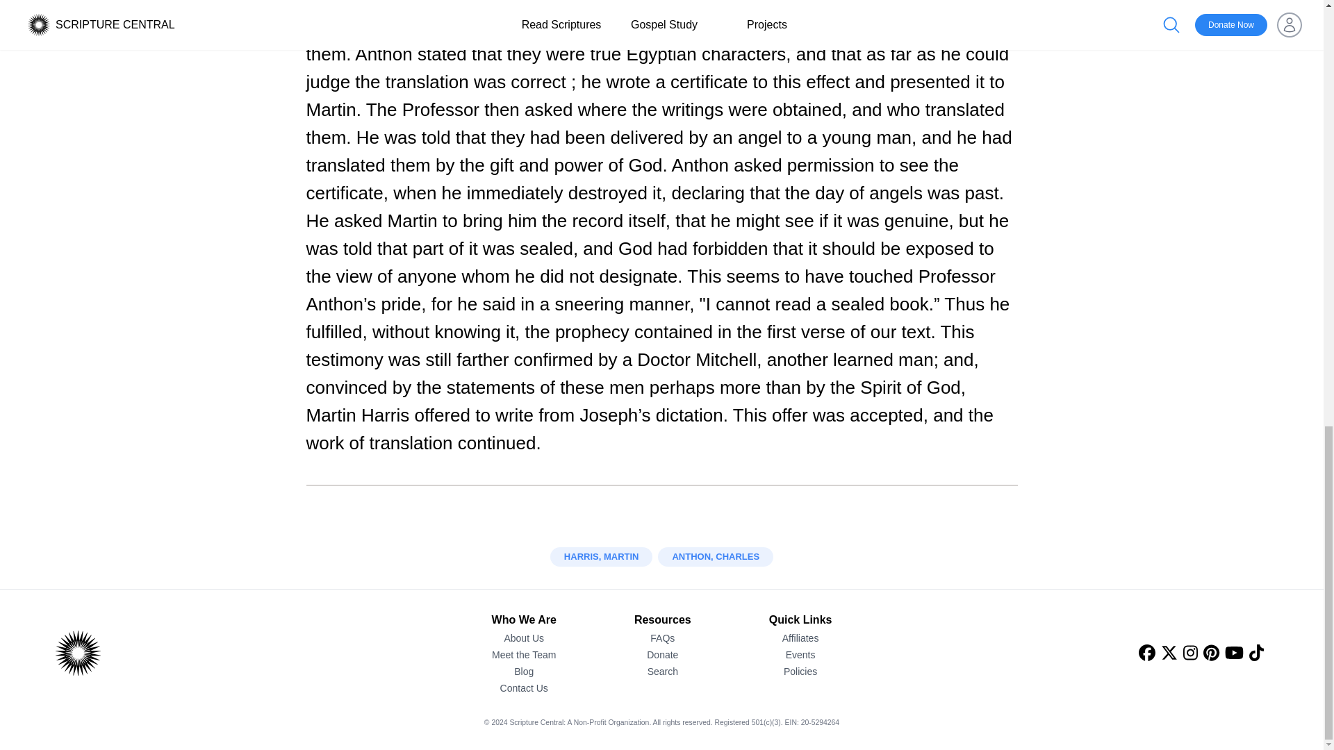  Describe the element at coordinates (663, 637) in the screenshot. I see `FAQs` at that location.